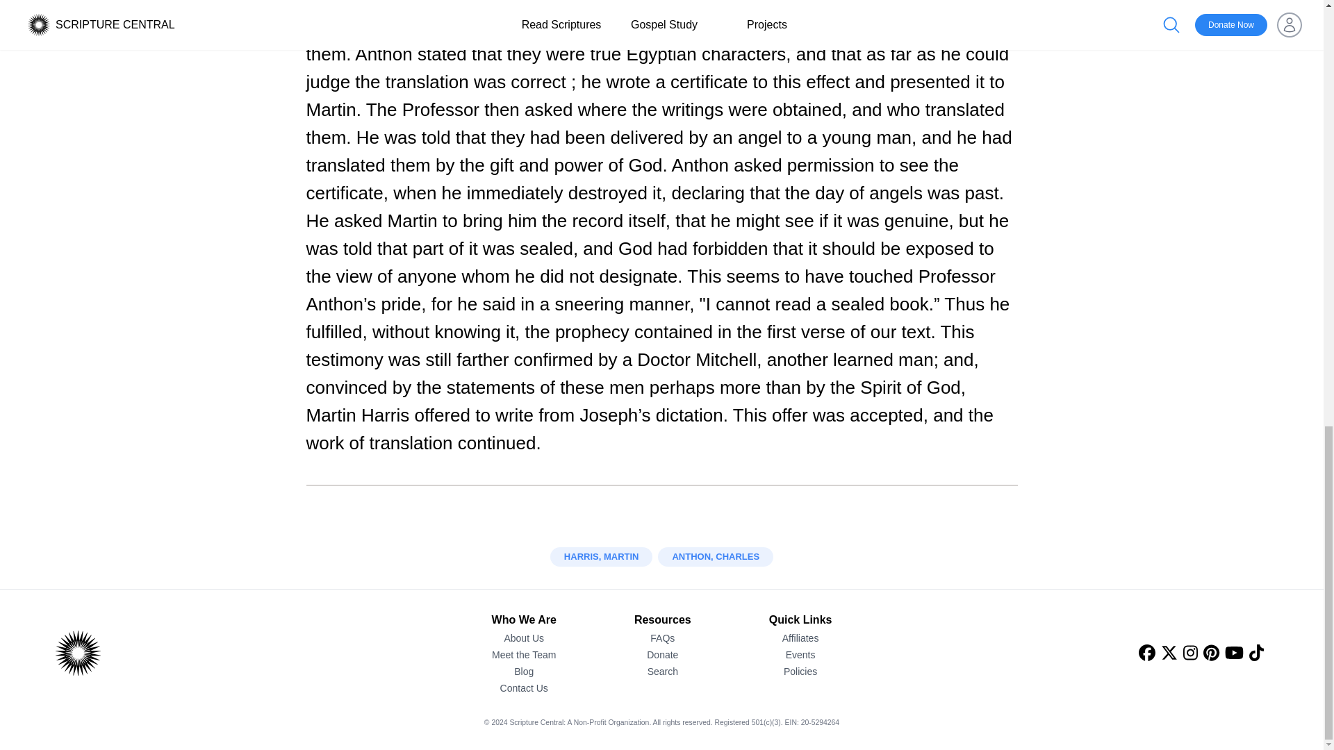  Describe the element at coordinates (663, 637) in the screenshot. I see `FAQs` at that location.